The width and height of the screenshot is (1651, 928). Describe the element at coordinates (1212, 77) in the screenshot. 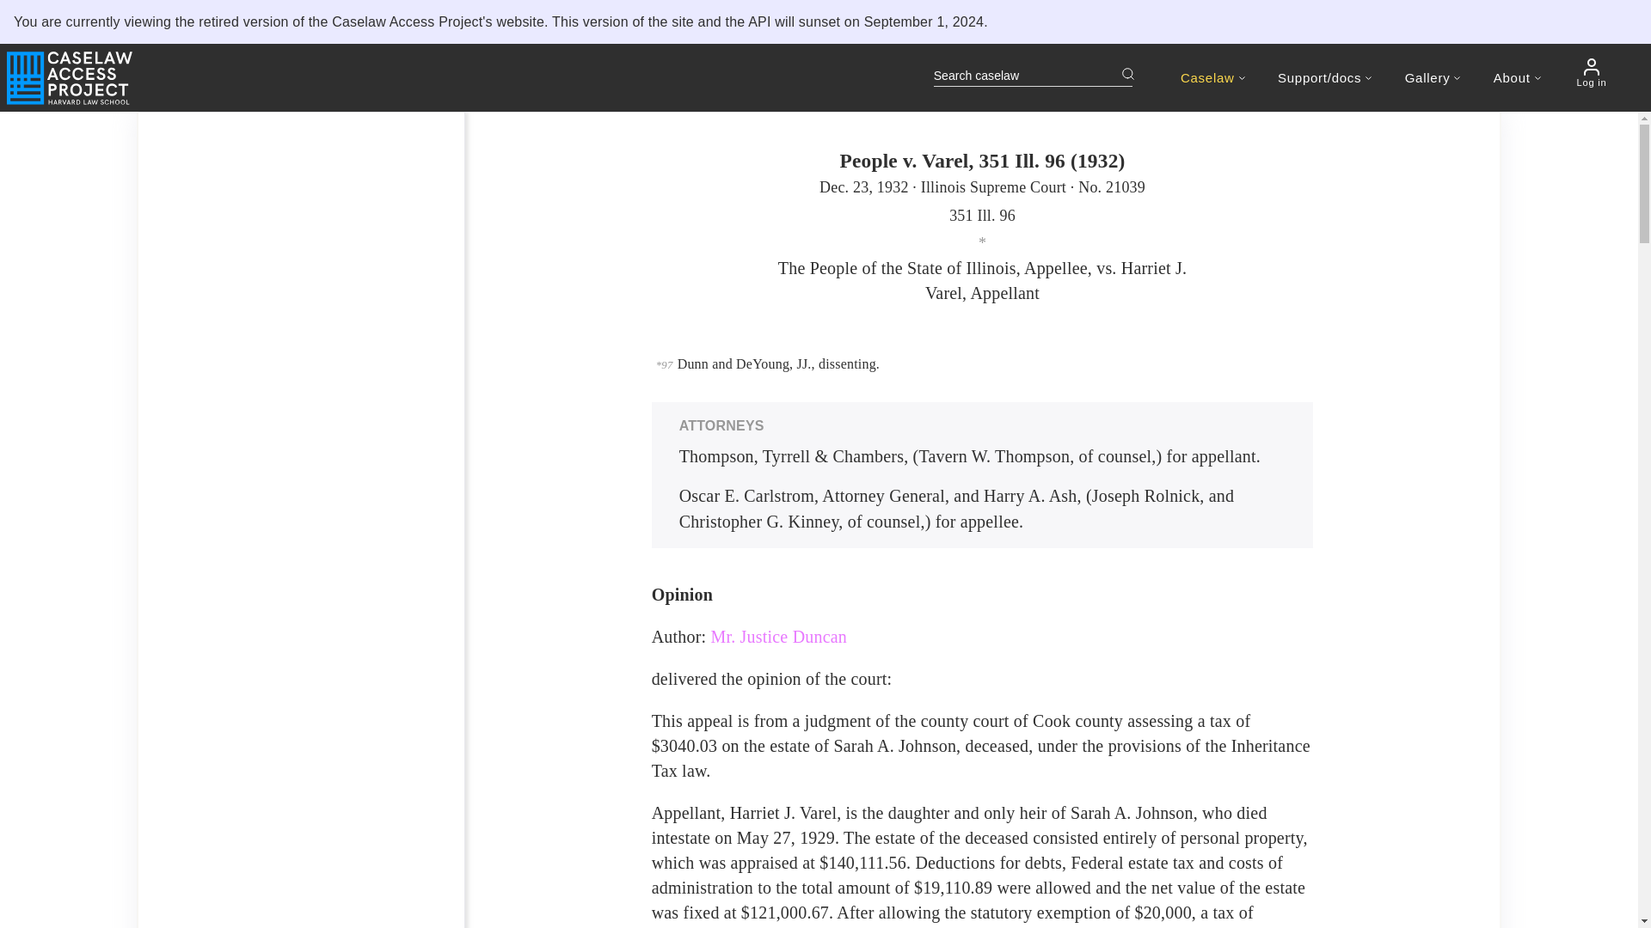

I see `Caselaw` at that location.